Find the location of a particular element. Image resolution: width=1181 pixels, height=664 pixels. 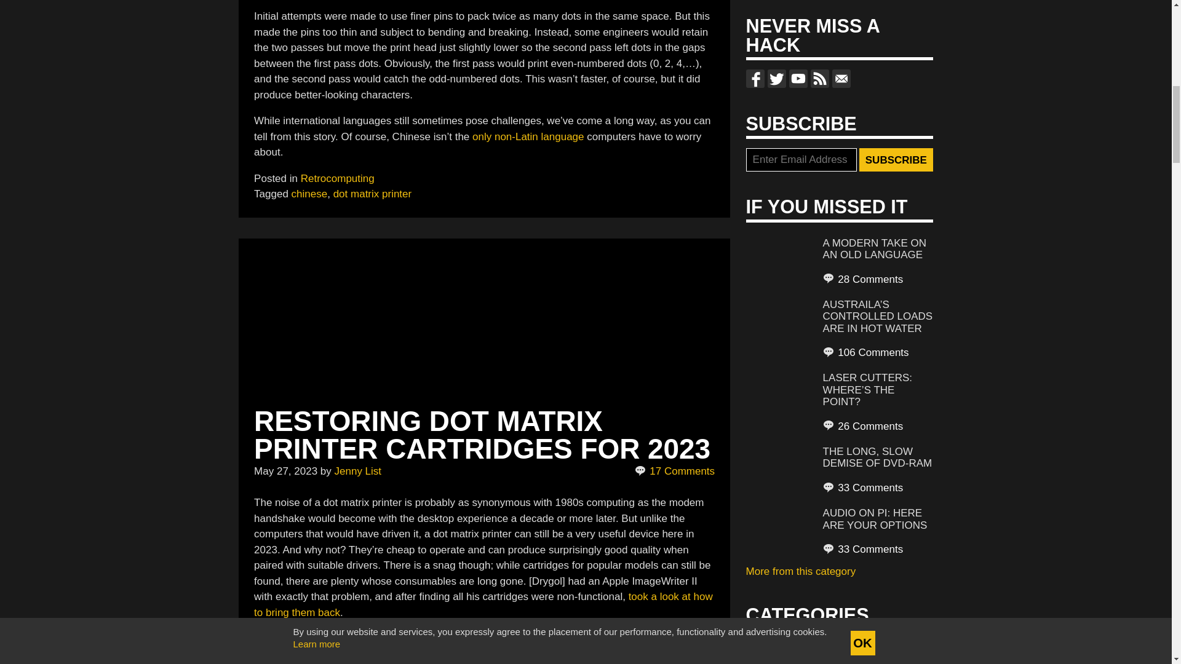

dot matrix printer is located at coordinates (373, 194).